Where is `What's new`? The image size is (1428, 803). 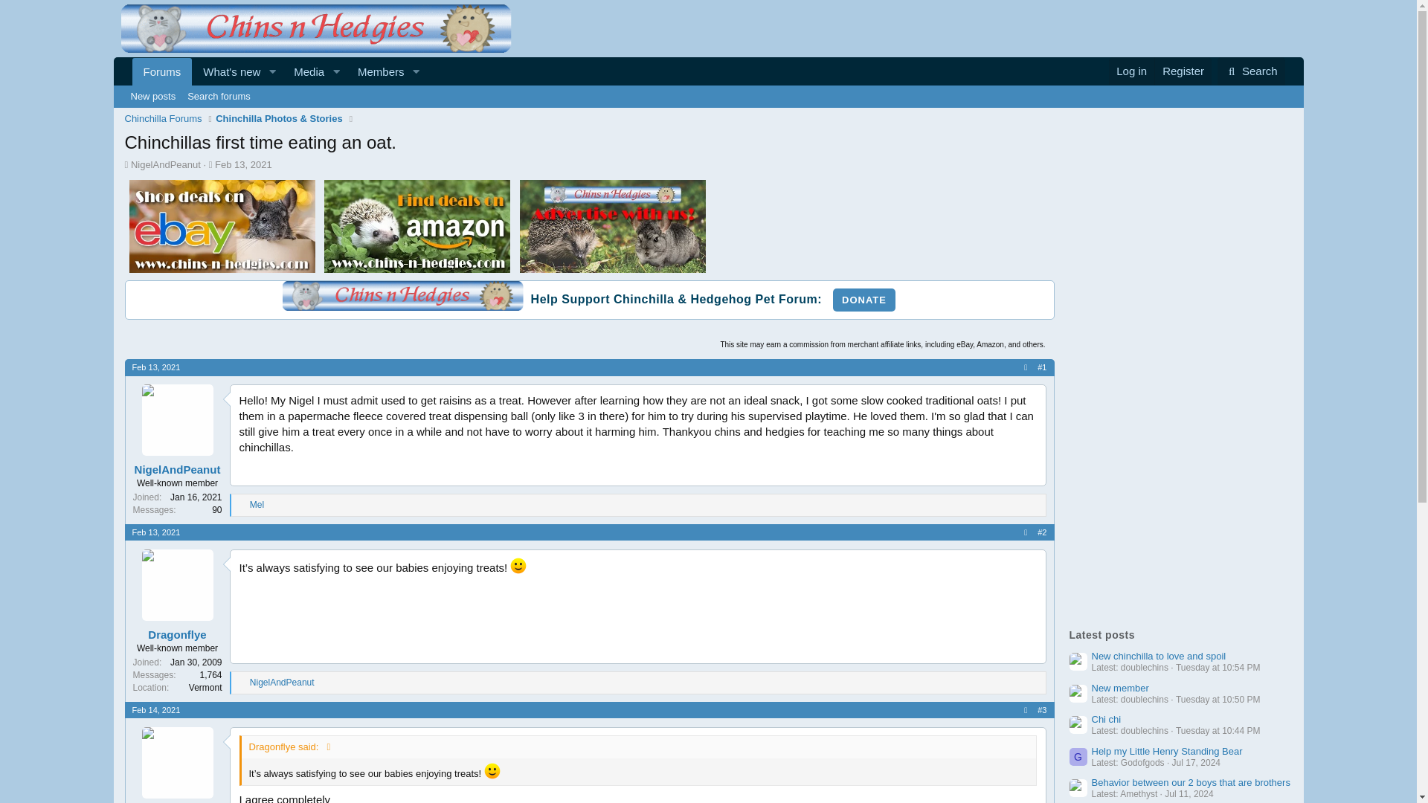
What's new is located at coordinates (226, 71).